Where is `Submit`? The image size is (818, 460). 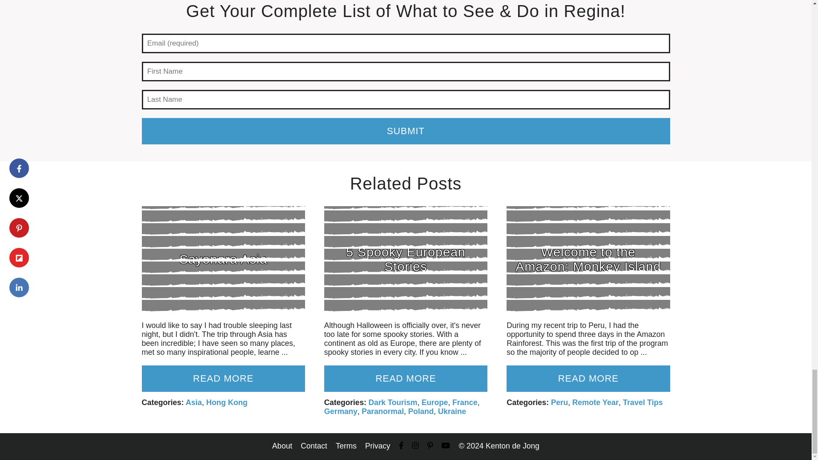
Submit is located at coordinates (406, 131).